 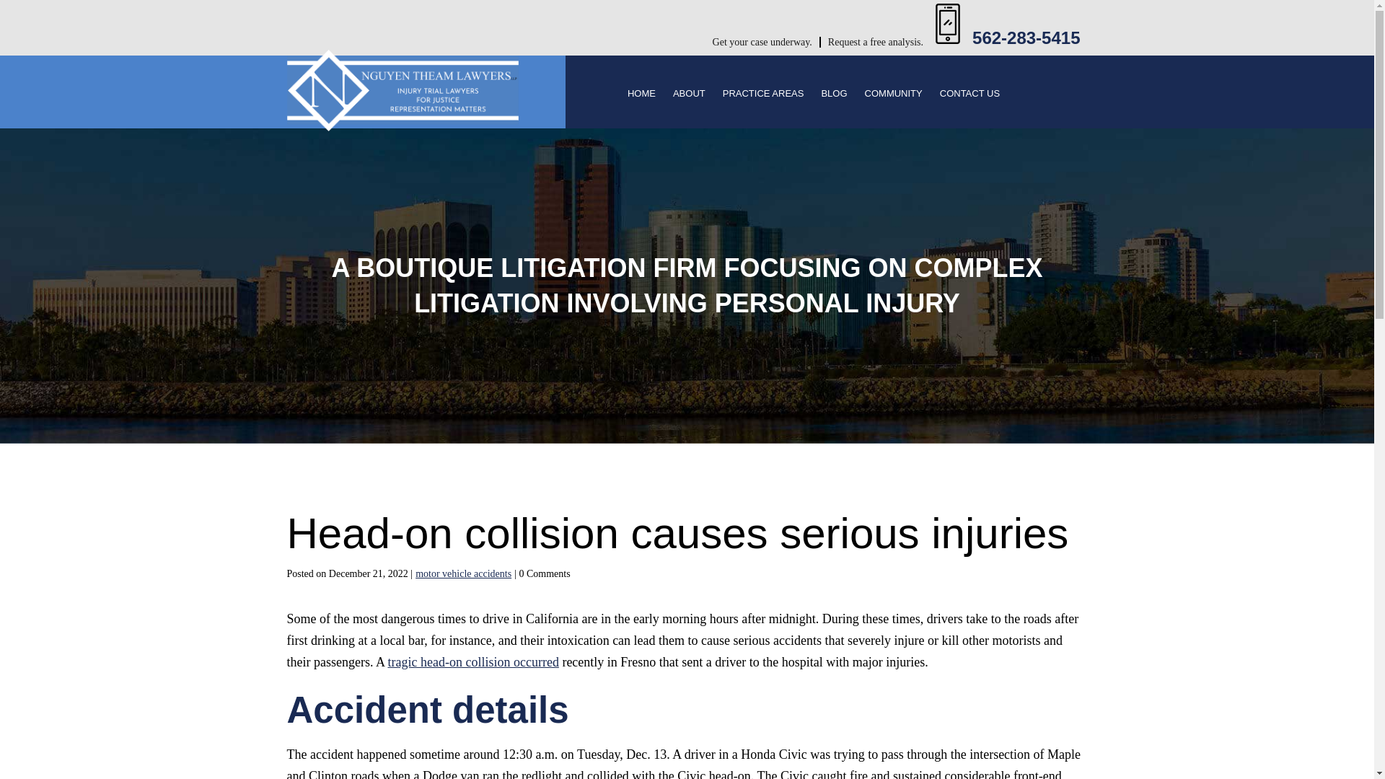 I want to click on BLOG, so click(x=834, y=95).